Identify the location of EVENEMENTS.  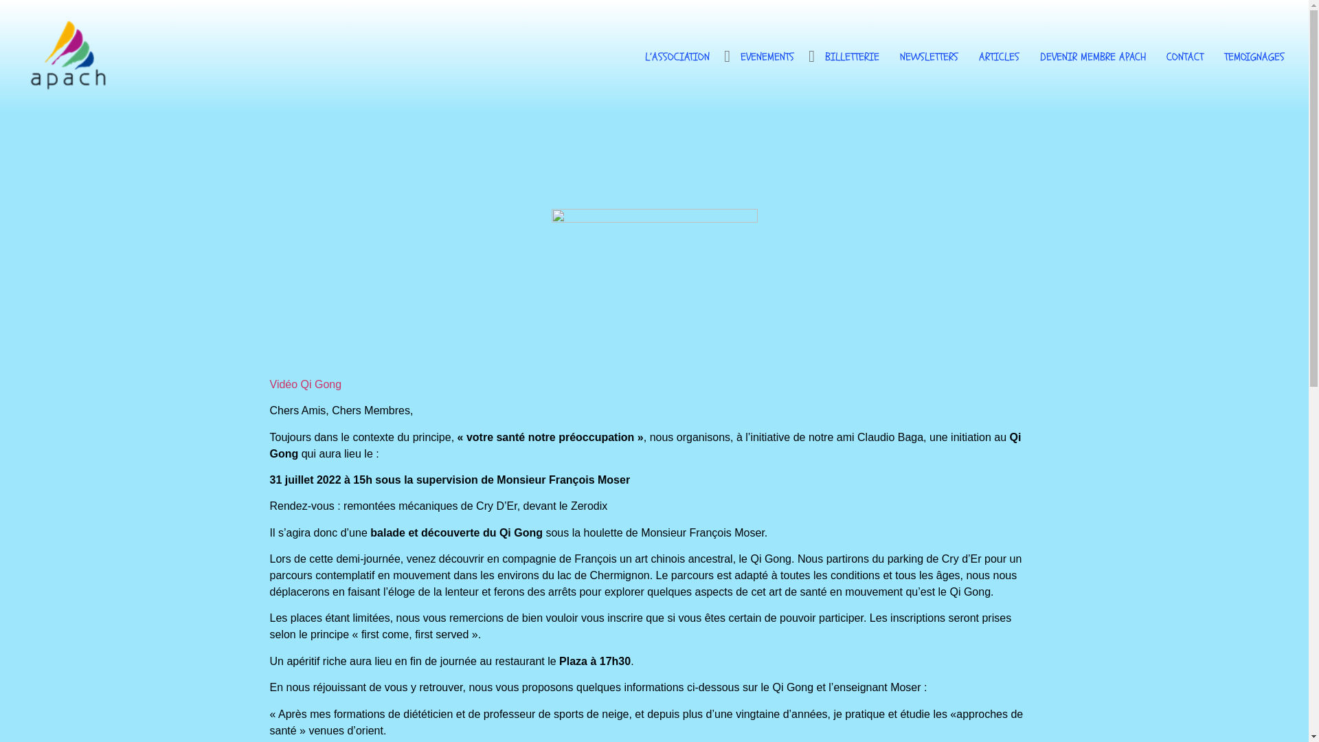
(767, 57).